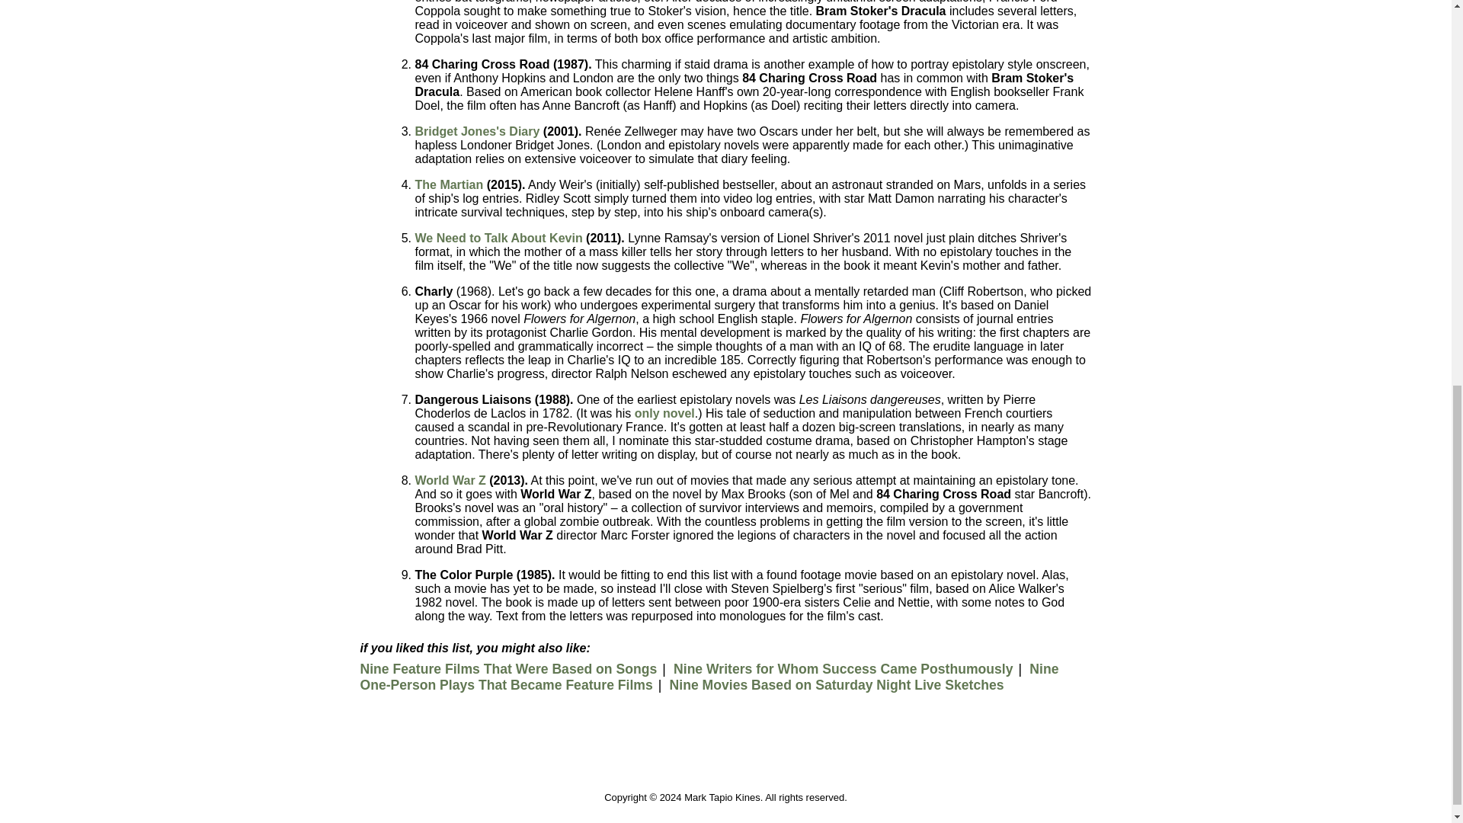 The image size is (1463, 823). What do you see at coordinates (448, 184) in the screenshot?
I see `The Martian` at bounding box center [448, 184].